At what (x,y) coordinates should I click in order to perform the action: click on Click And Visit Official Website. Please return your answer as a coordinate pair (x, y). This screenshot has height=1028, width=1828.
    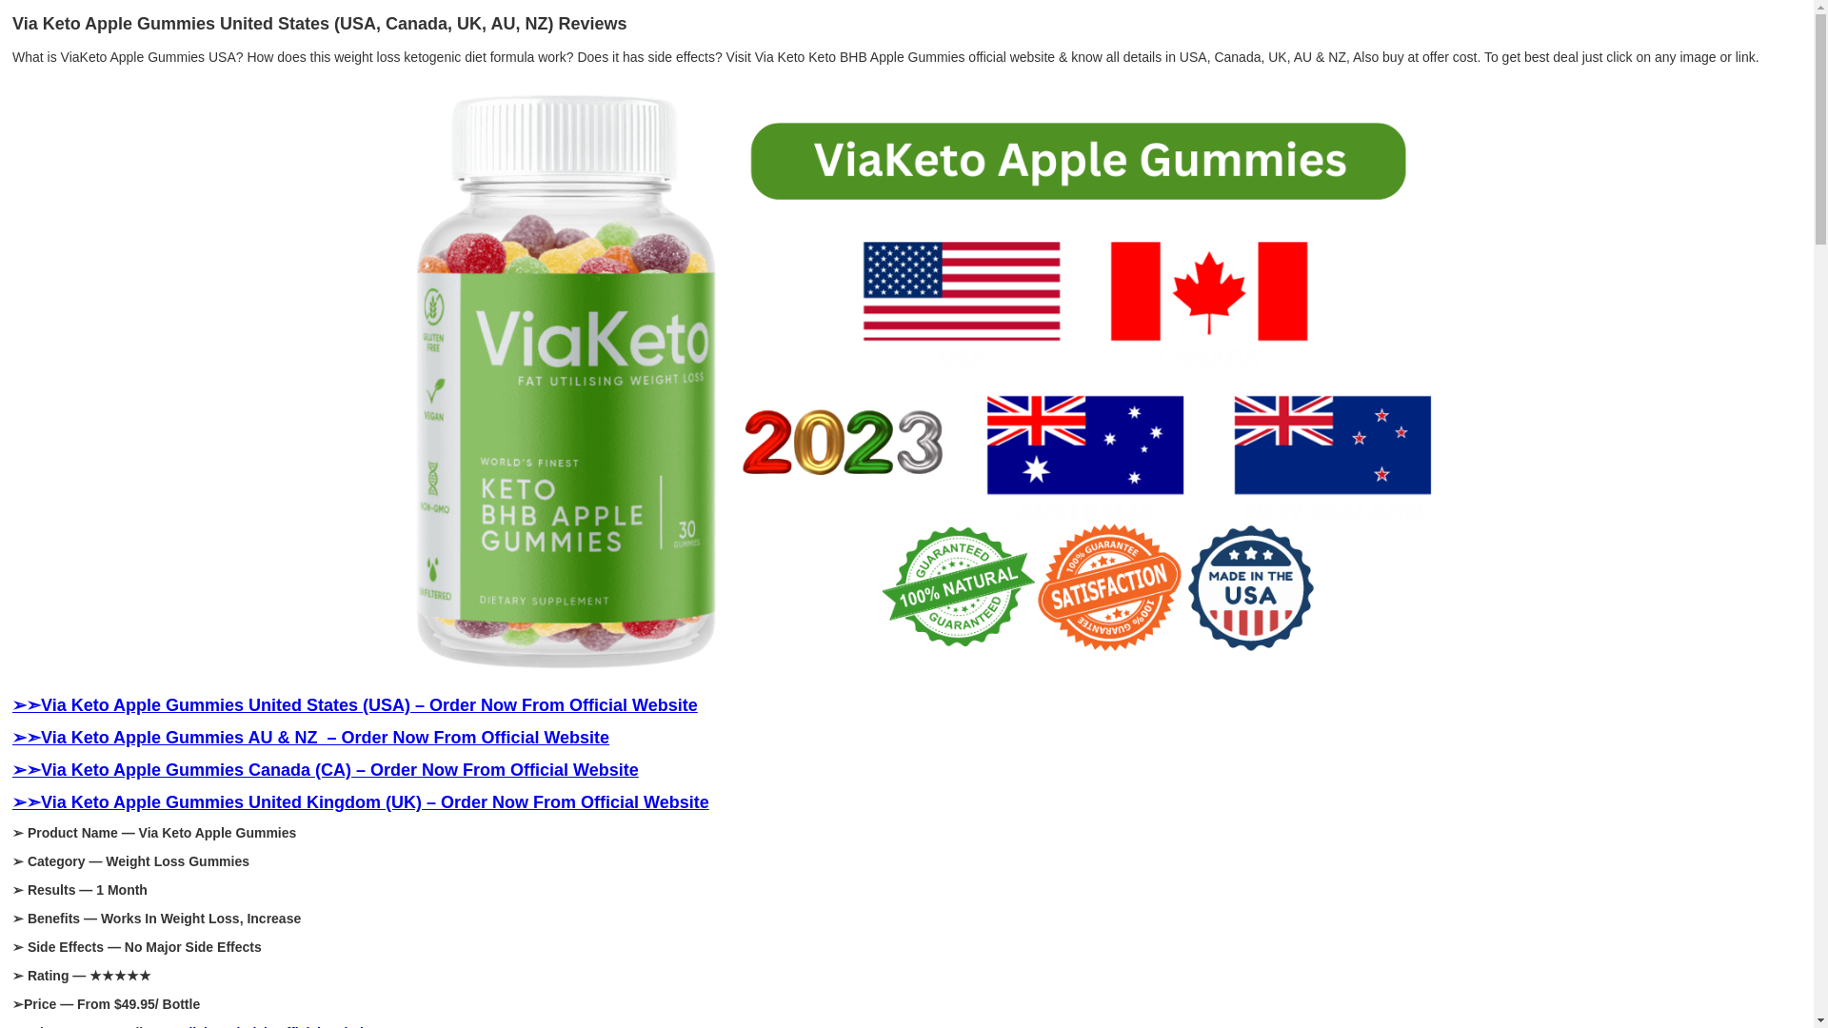
    Looking at the image, I should click on (276, 1026).